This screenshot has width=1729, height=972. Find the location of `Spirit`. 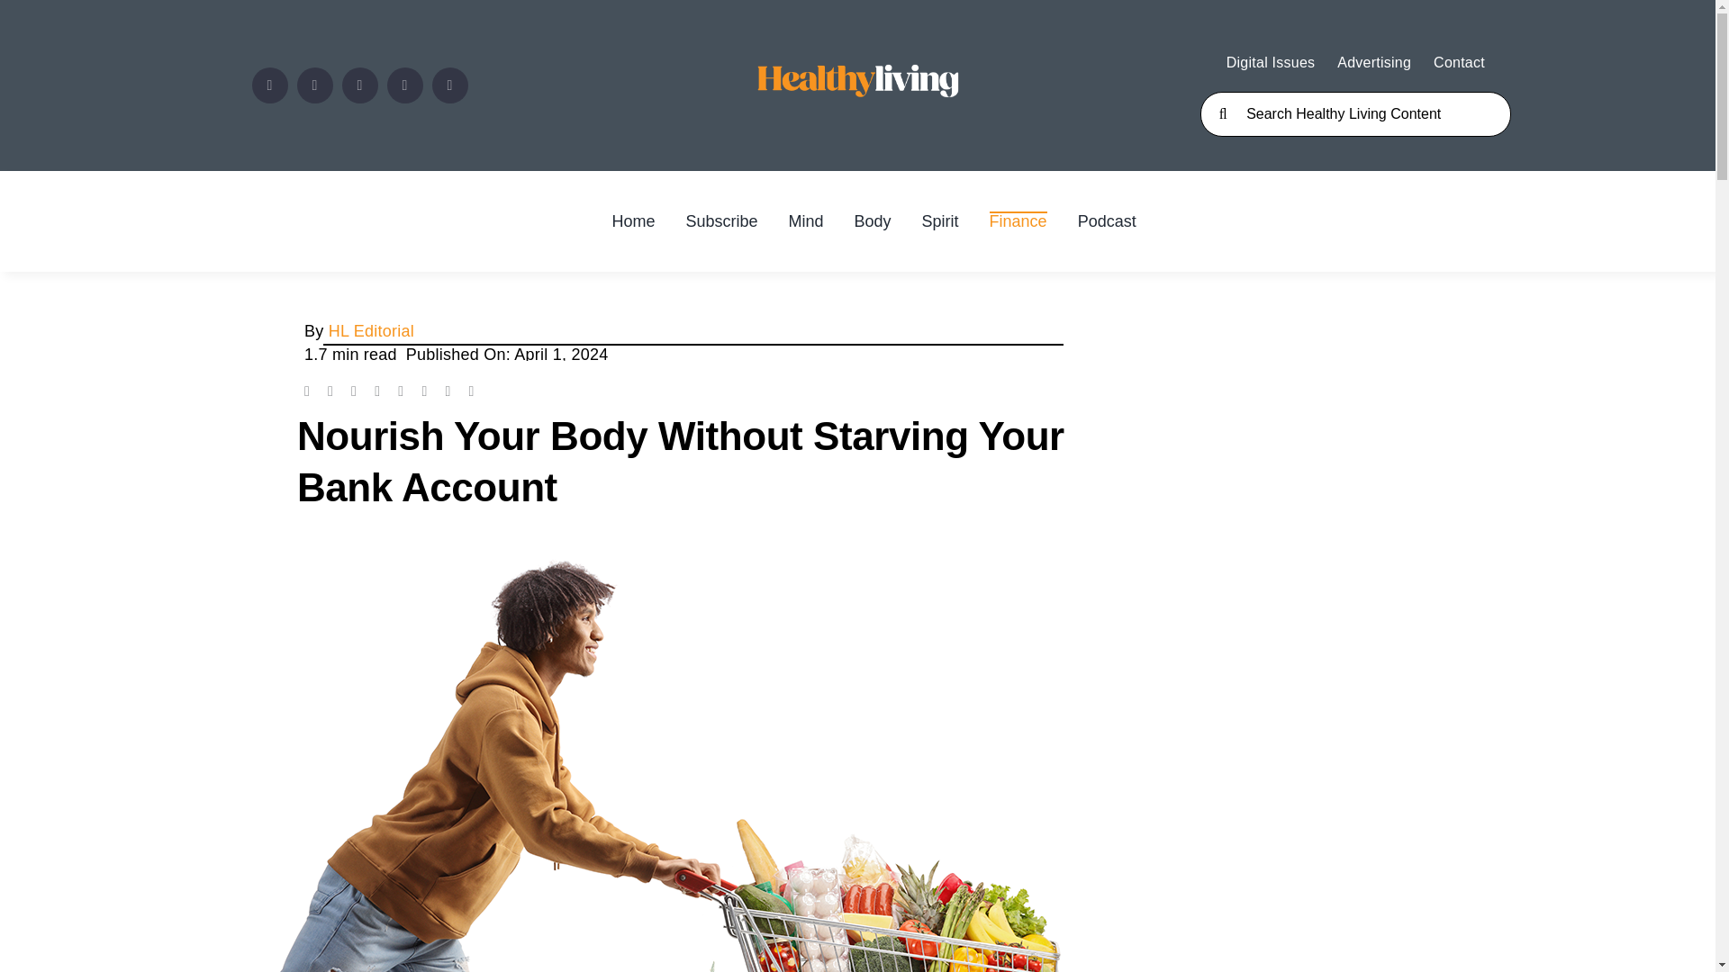

Spirit is located at coordinates (940, 221).